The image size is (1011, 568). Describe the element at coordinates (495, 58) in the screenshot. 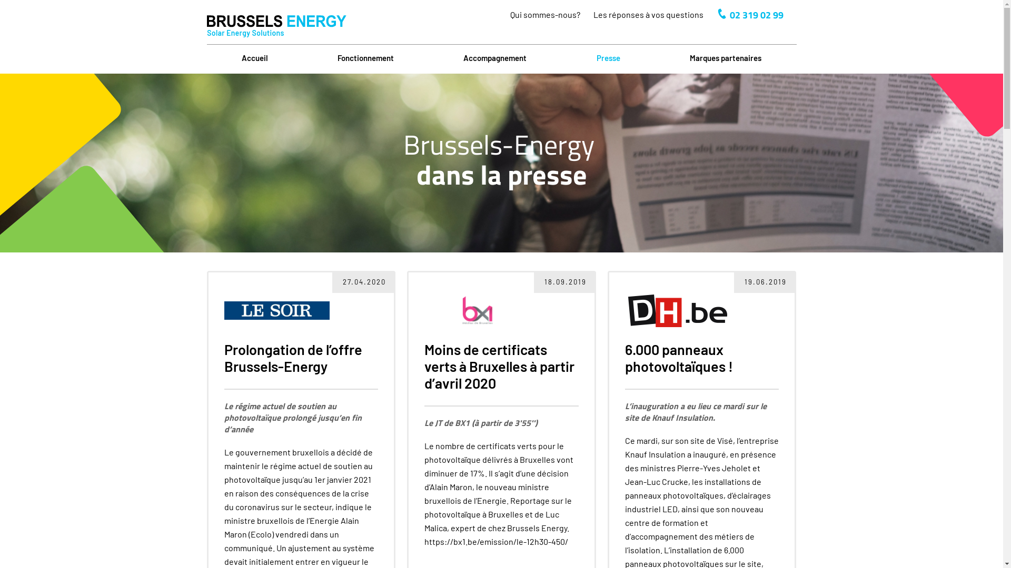

I see `Accompagnement` at that location.